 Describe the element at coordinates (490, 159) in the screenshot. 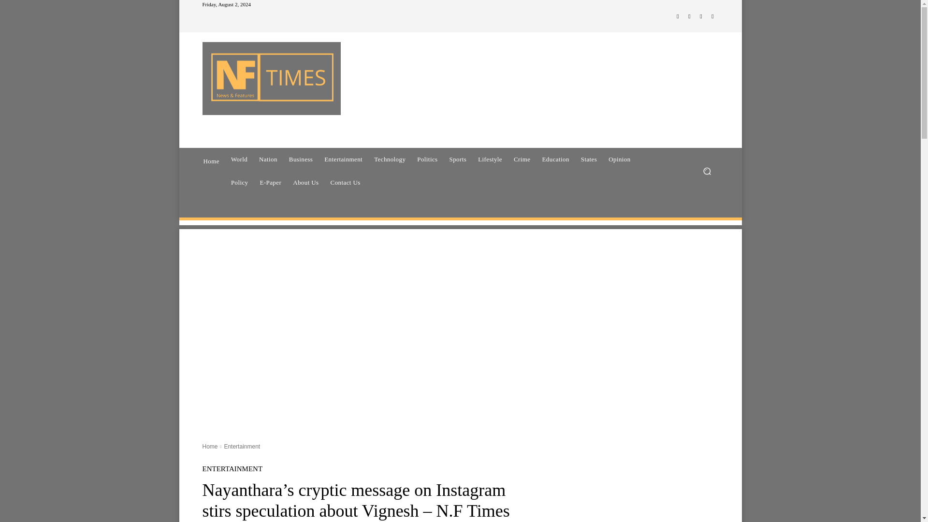

I see `Lifestyle` at that location.